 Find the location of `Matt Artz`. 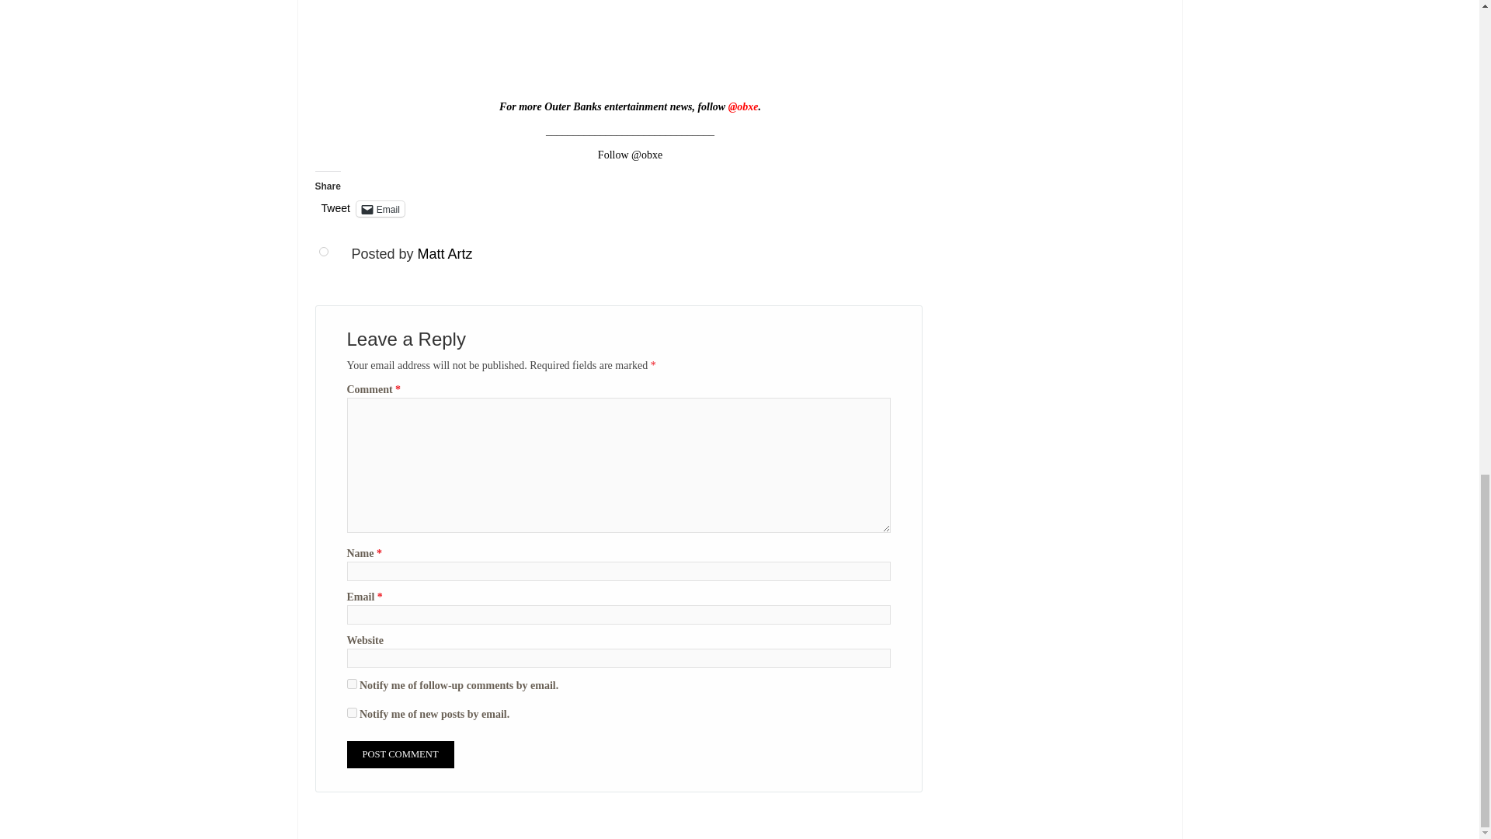

Matt Artz is located at coordinates (444, 253).